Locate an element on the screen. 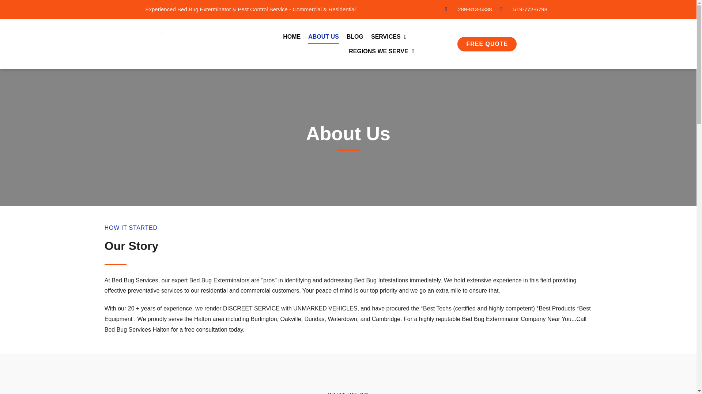  289-813-5338 is located at coordinates (468, 9).